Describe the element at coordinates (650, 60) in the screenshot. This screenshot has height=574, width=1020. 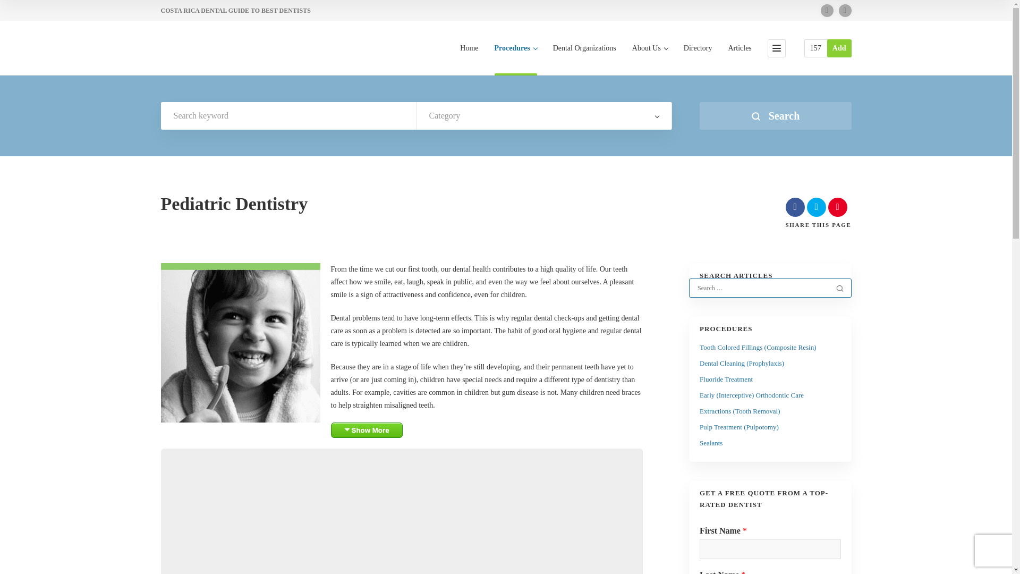
I see `About Us` at that location.